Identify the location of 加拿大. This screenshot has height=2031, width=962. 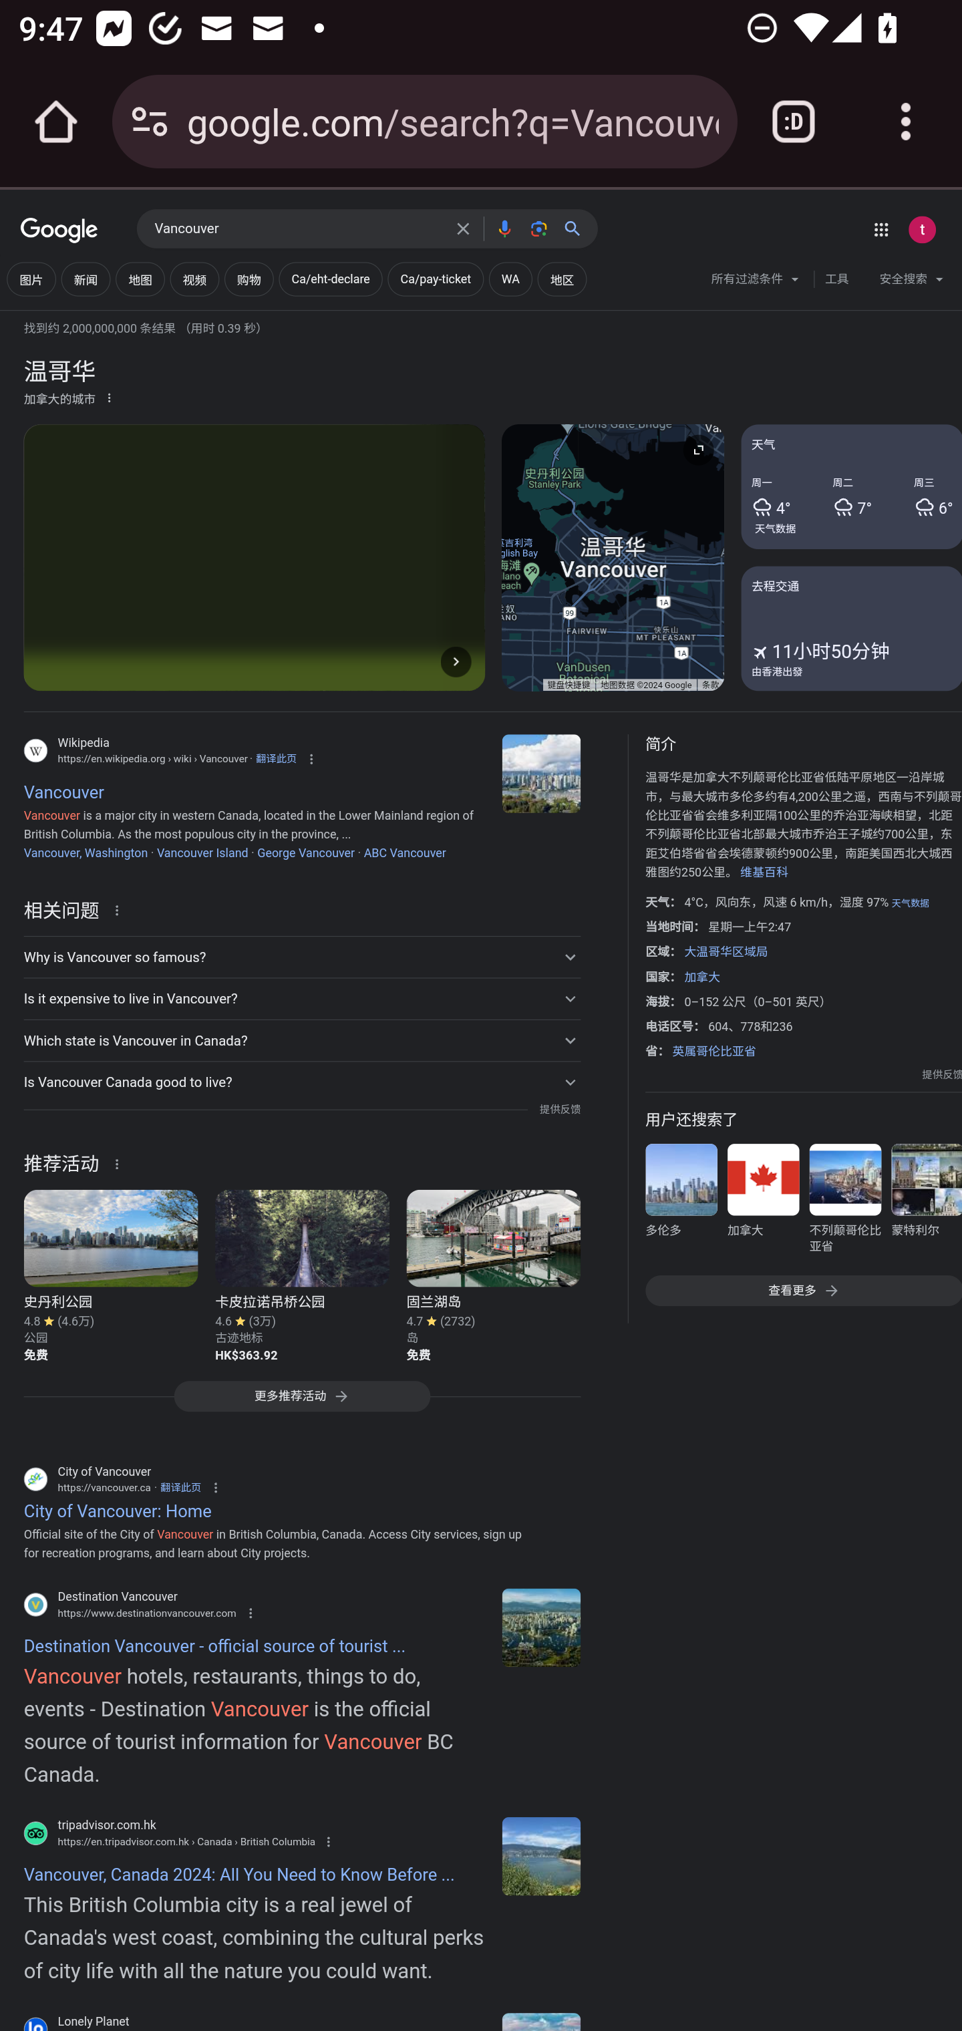
(763, 1202).